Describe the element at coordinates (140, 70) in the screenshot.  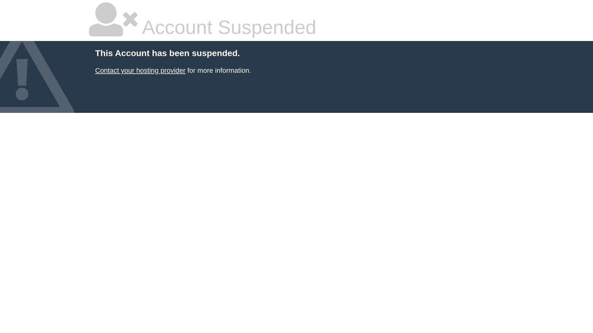
I see `Contact your hosting provider` at that location.